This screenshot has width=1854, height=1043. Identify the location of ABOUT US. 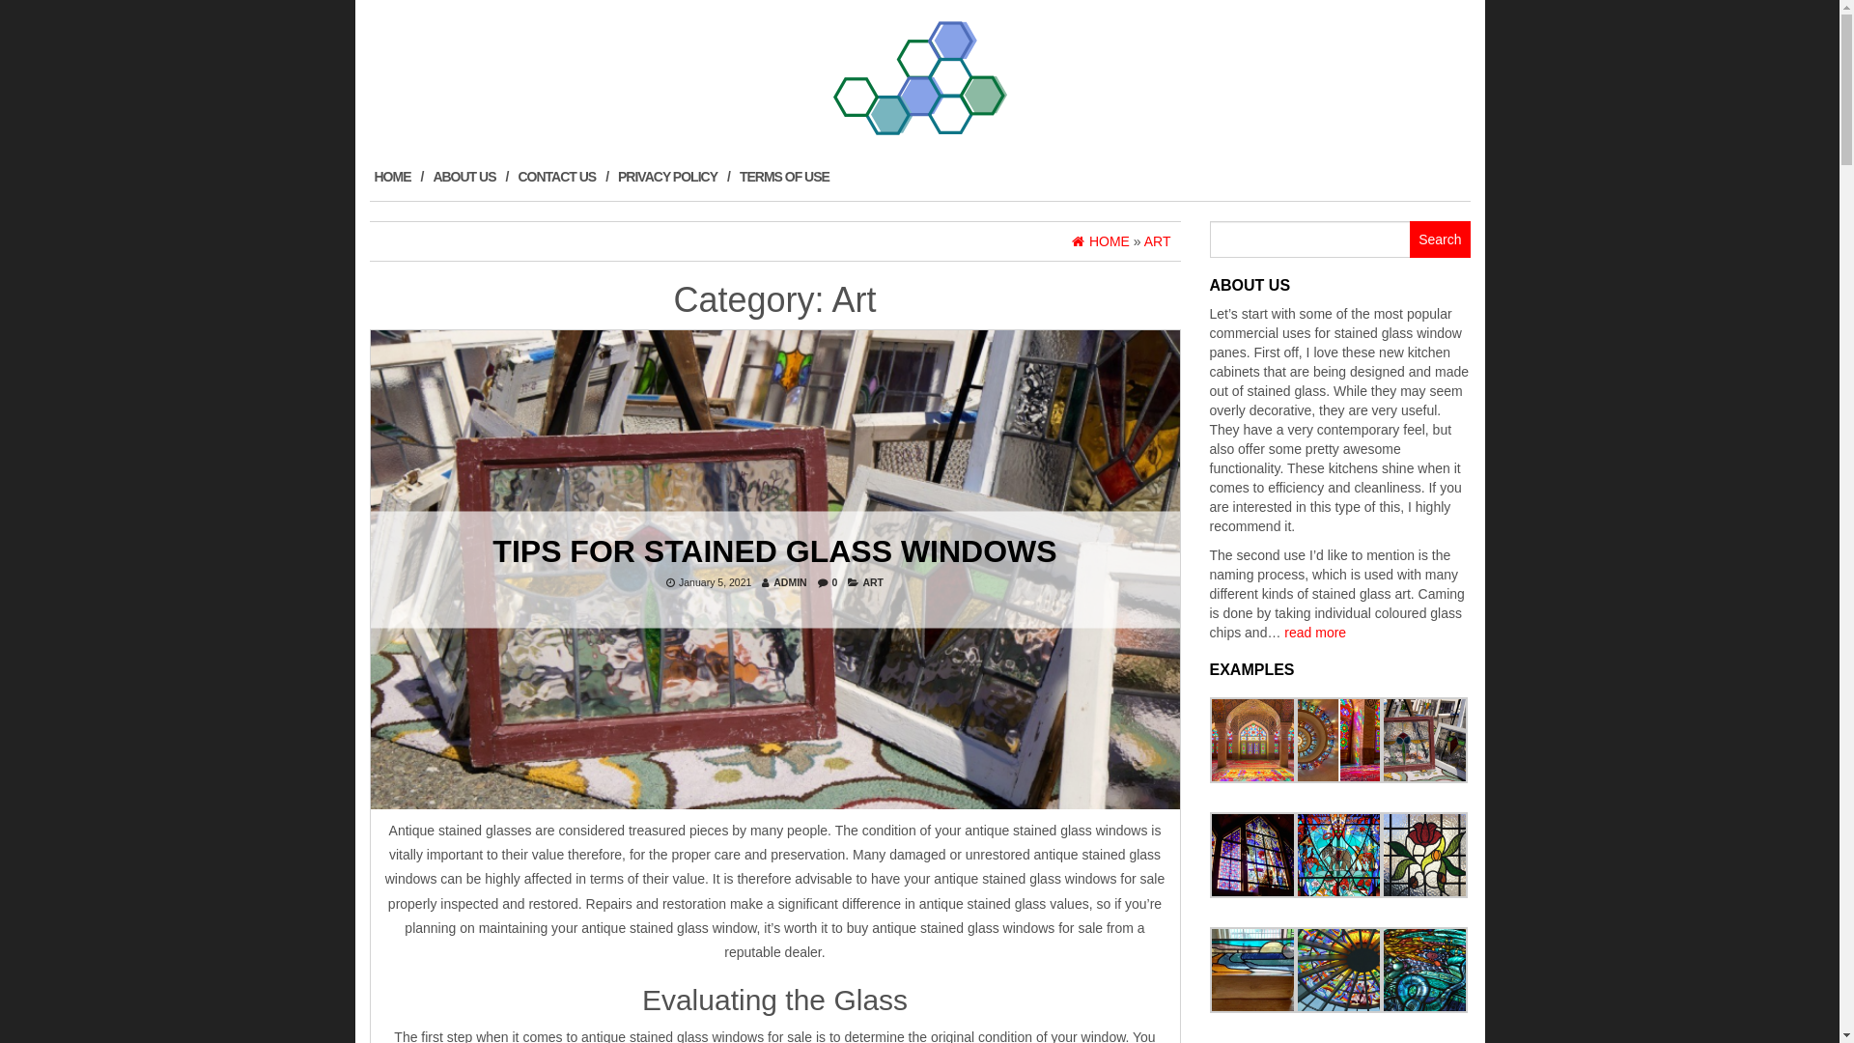
(470, 177).